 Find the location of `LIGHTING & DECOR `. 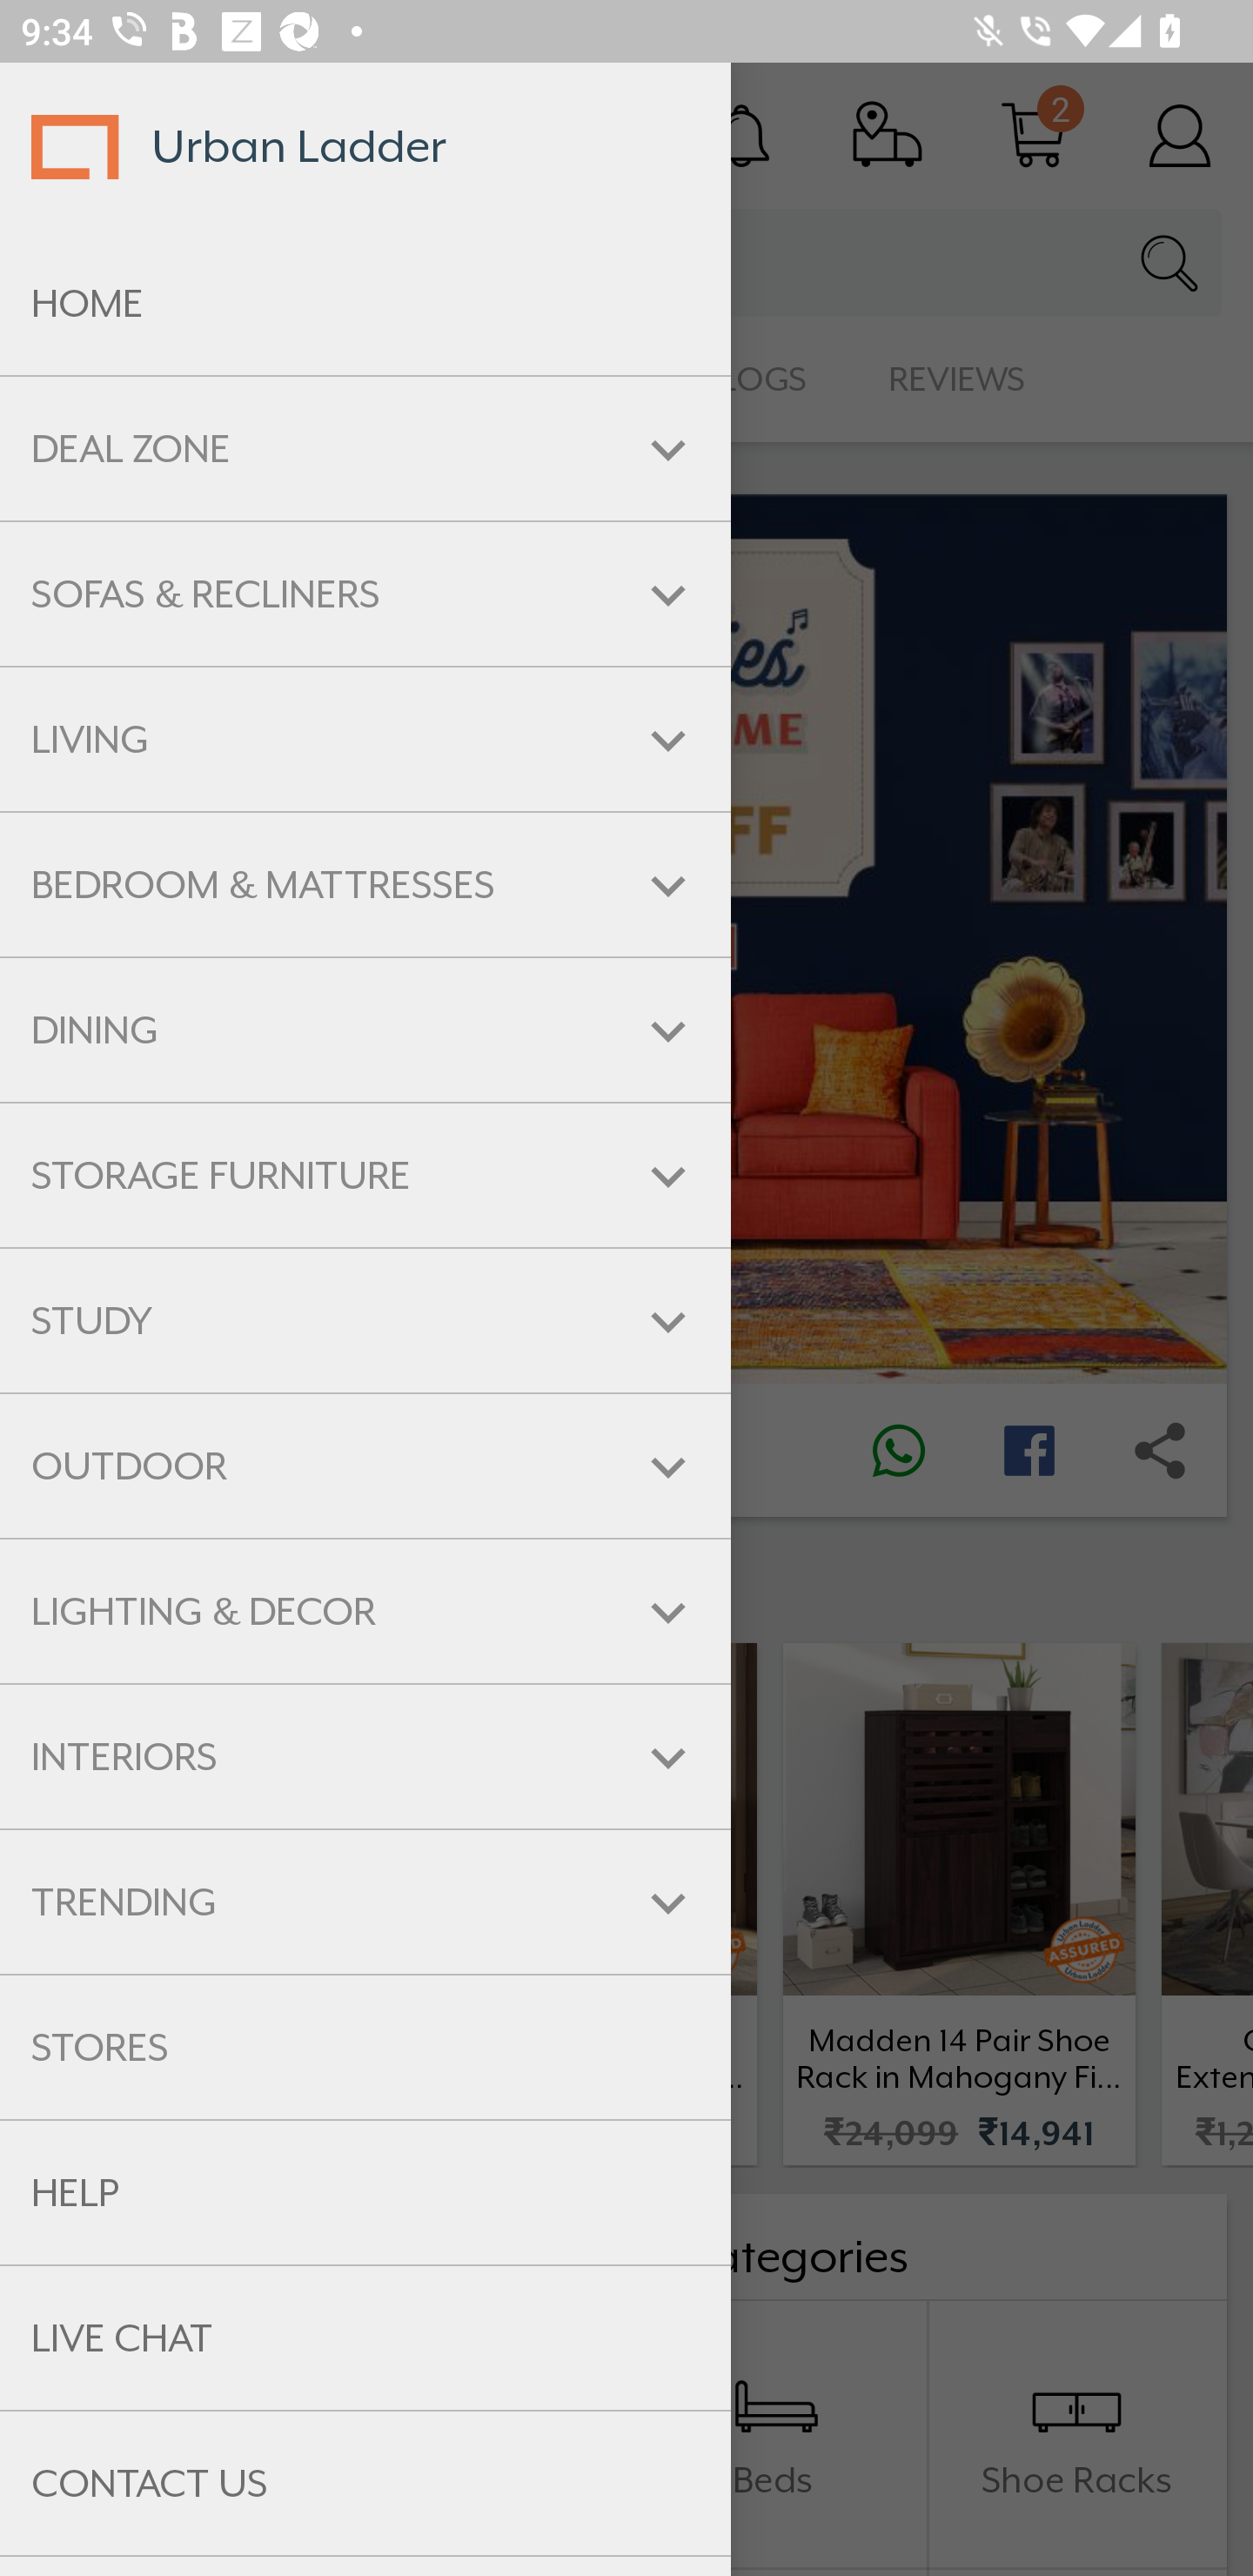

LIGHTING & DECOR  is located at coordinates (365, 1611).